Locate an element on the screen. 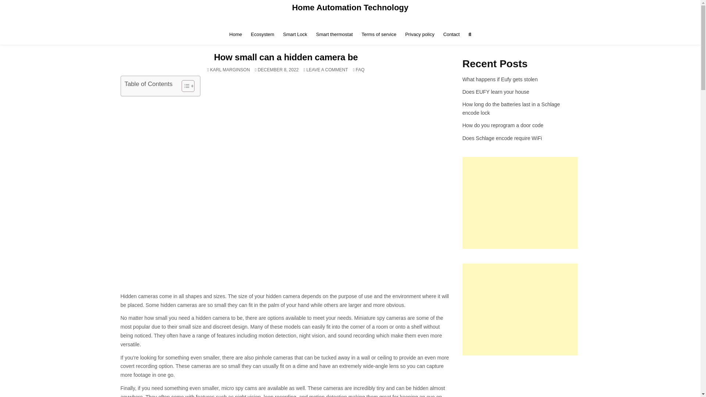 The image size is (706, 397). How long do the batteries last in a Schlage encode lock is located at coordinates (286, 57).